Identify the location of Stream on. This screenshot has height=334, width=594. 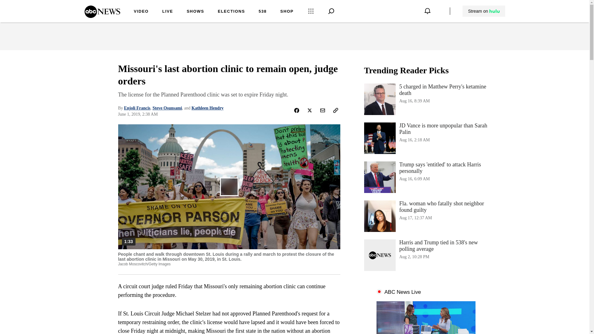
(484, 11).